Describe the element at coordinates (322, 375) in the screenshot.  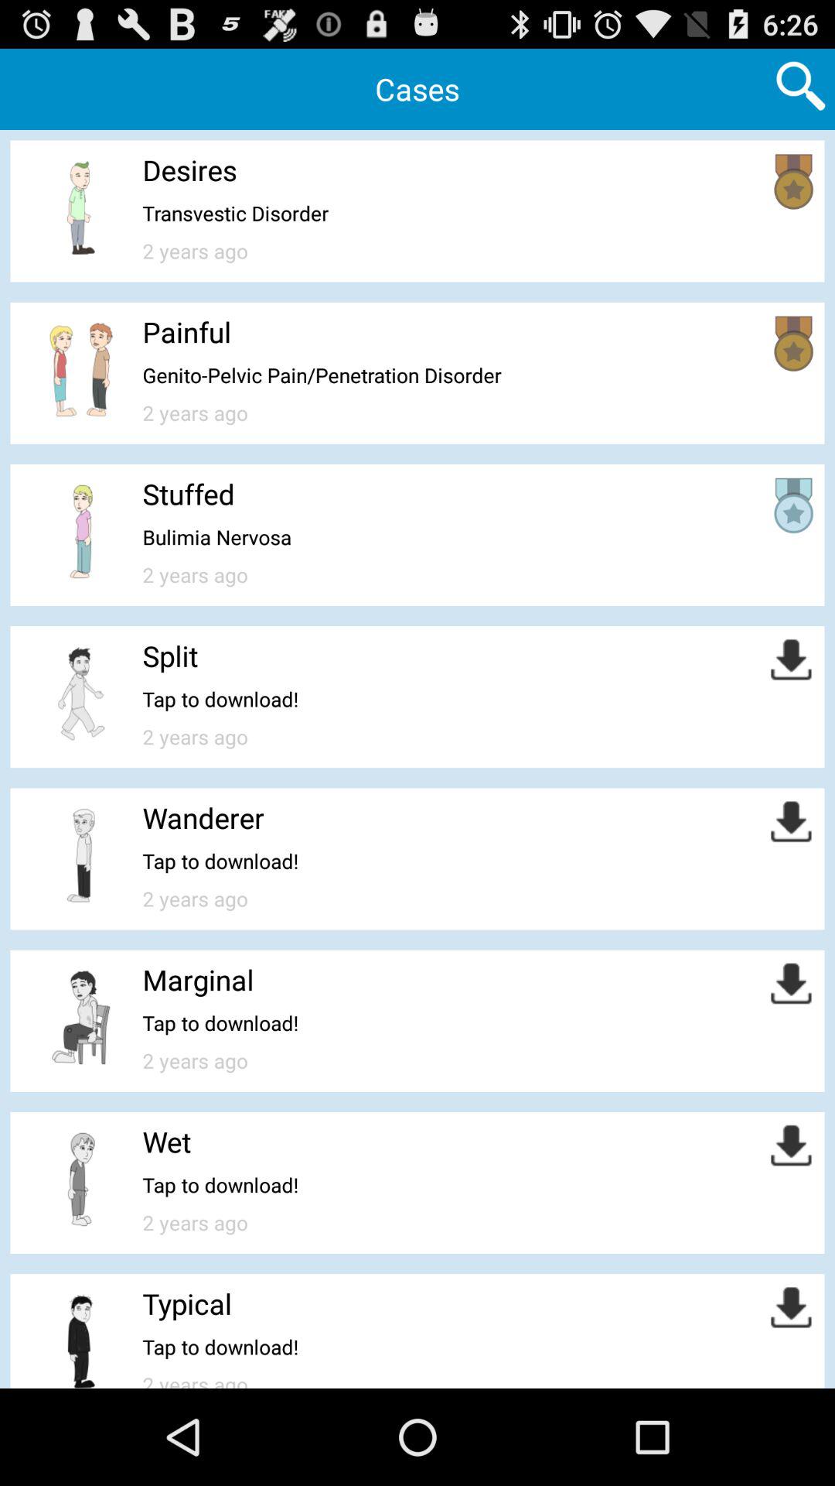
I see `turn on genito pelvic pain item` at that location.